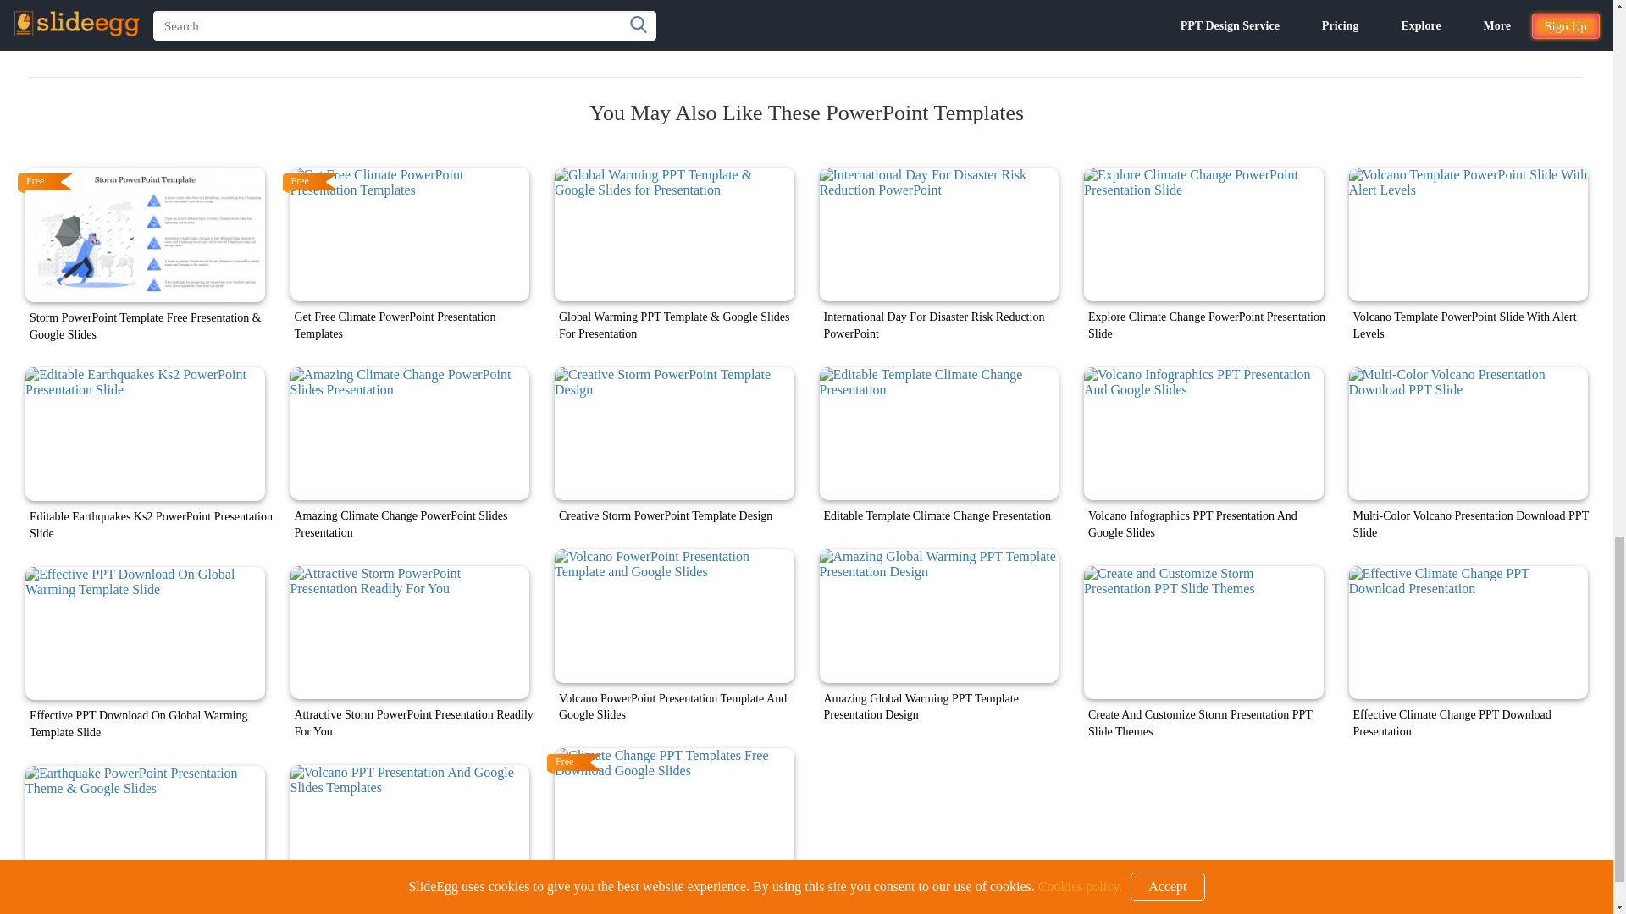 This screenshot has height=914, width=1626. What do you see at coordinates (145, 633) in the screenshot?
I see `Effective PPT Download On Global Warming Template Slide ` at bounding box center [145, 633].